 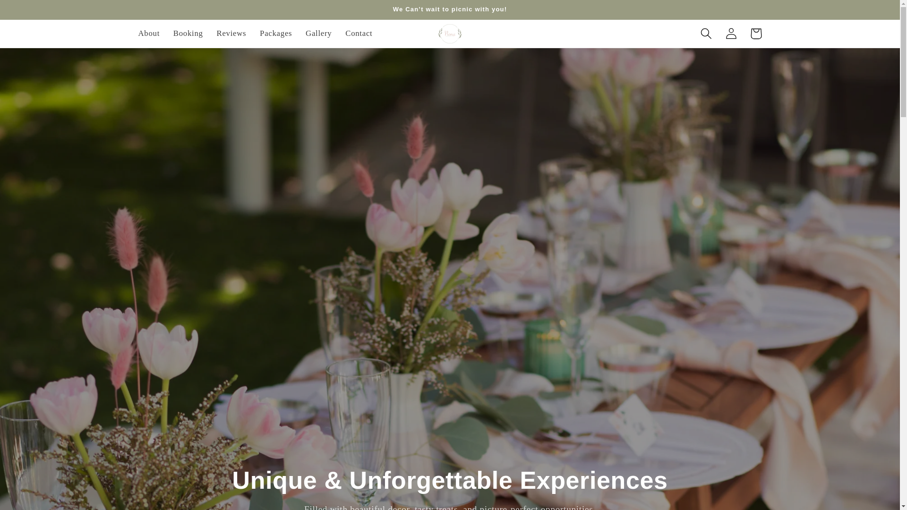 I want to click on Log in, so click(x=731, y=34).